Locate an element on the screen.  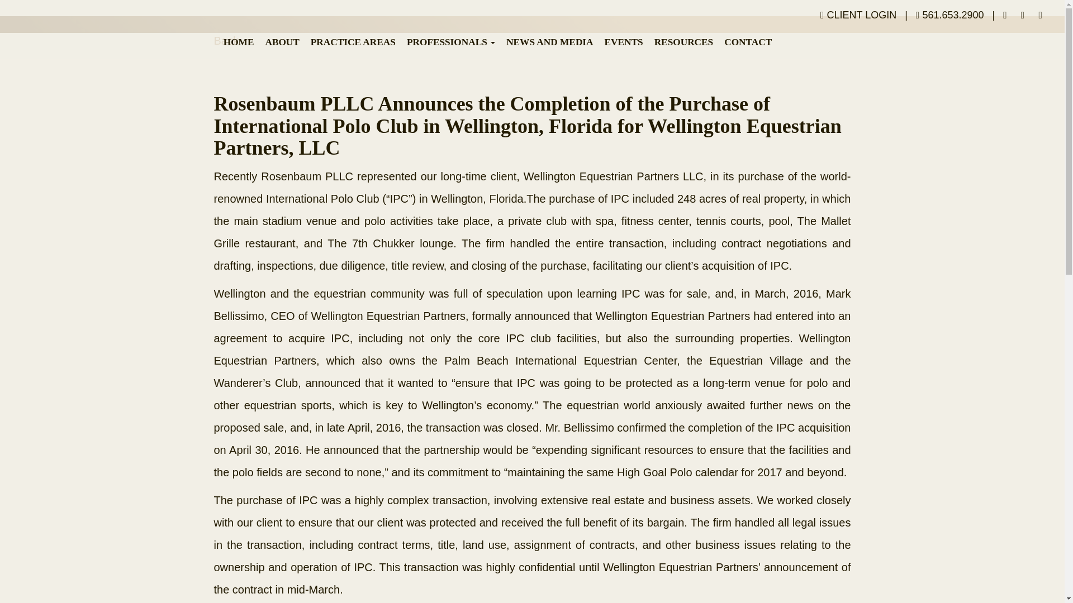
Back is located at coordinates (226, 39).